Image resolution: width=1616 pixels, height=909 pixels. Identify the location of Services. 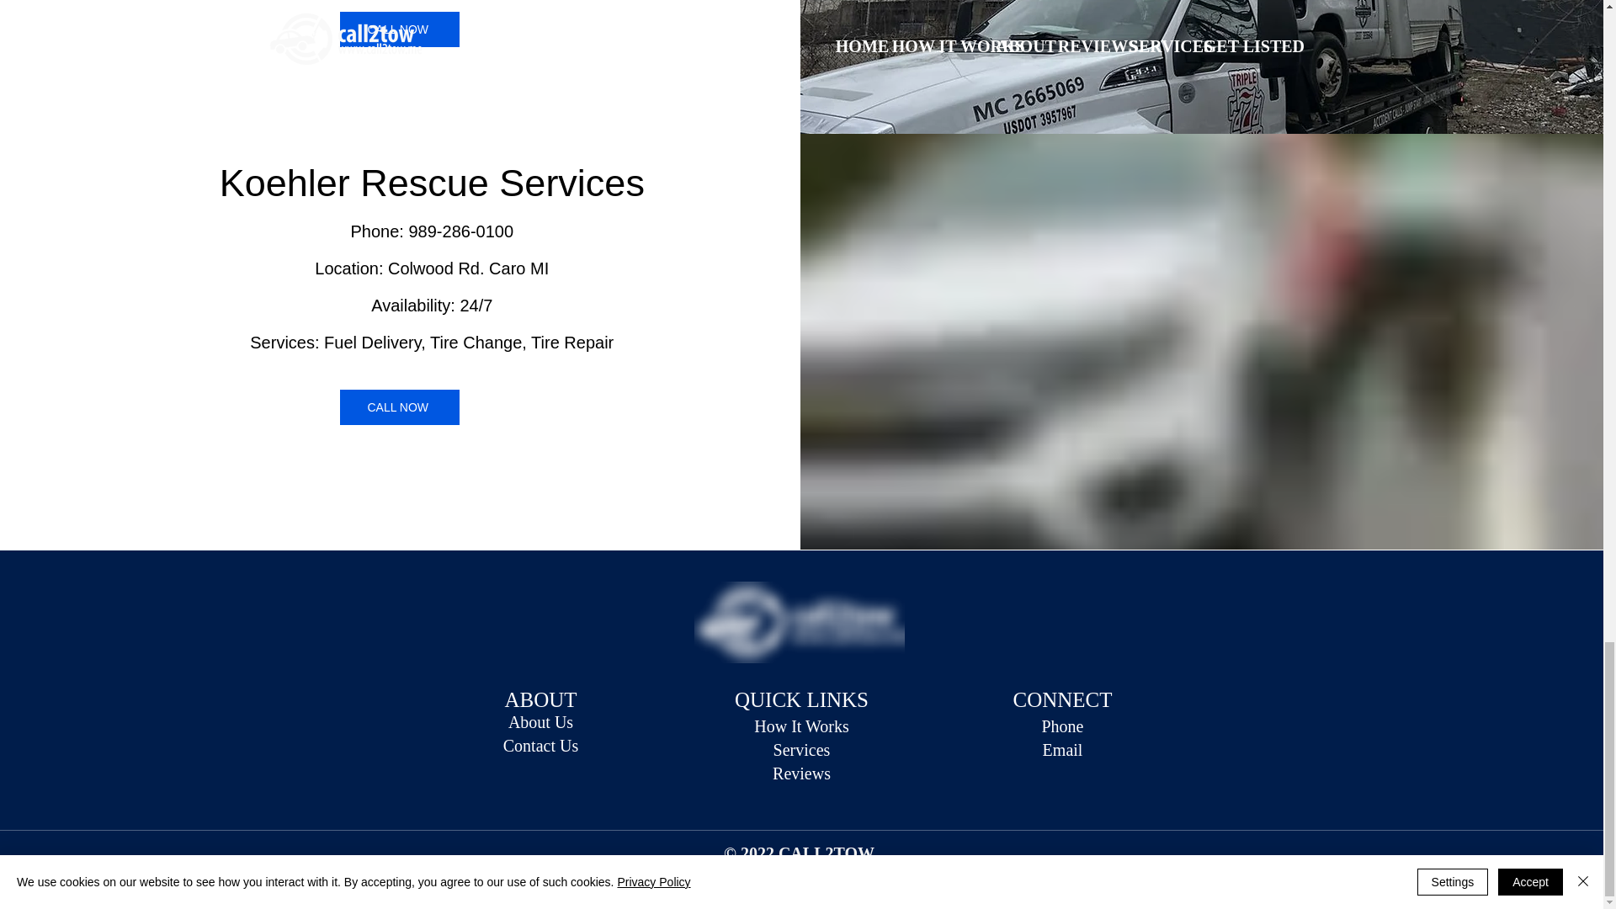
(801, 749).